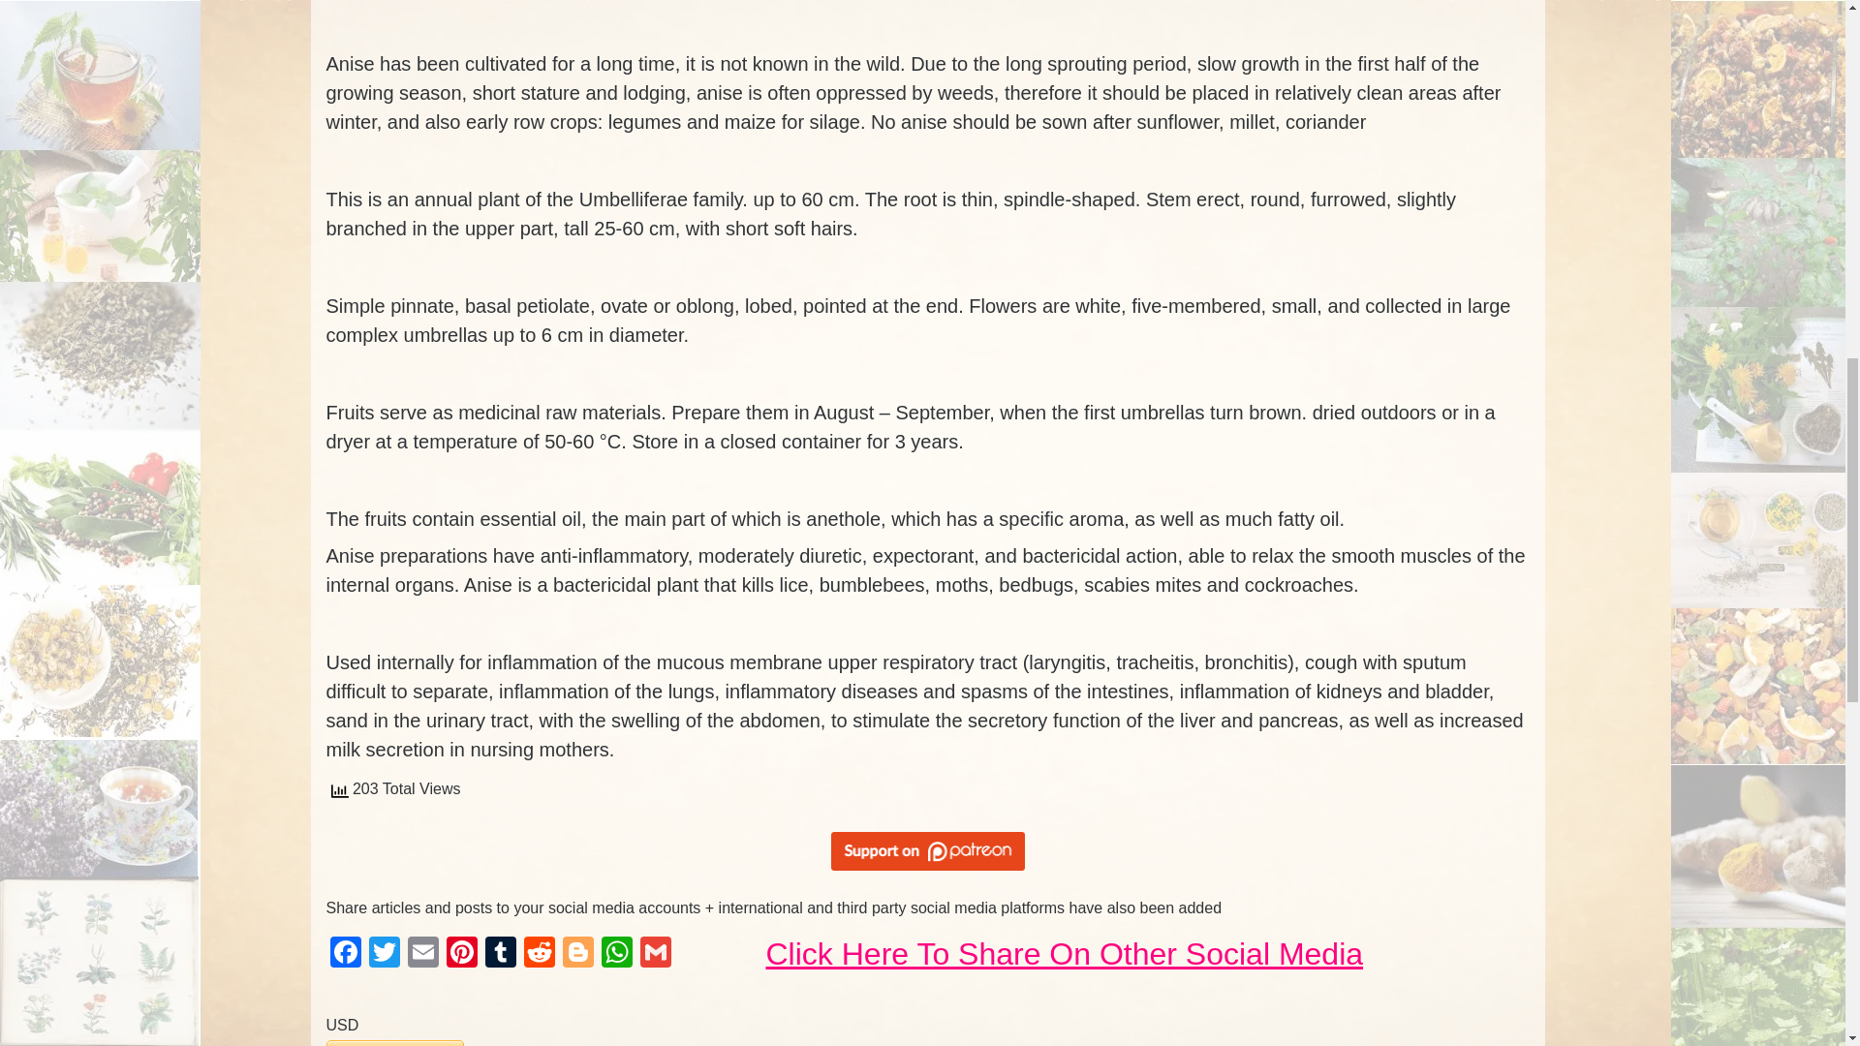 The height and width of the screenshot is (1046, 1860). Describe the element at coordinates (499, 954) in the screenshot. I see `Tumblr` at that location.